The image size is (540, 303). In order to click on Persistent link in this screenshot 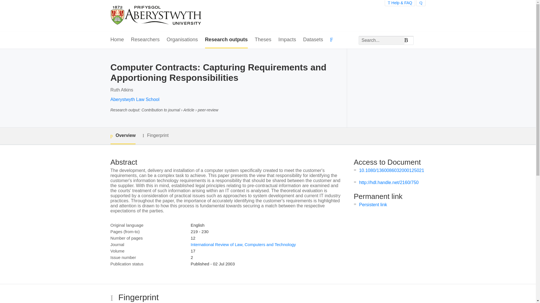, I will do `click(373, 205)`.